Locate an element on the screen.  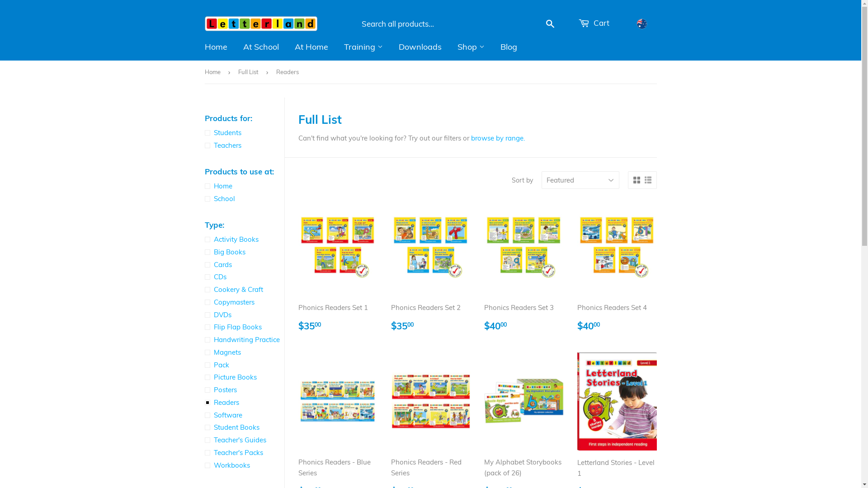
Students is located at coordinates (244, 133).